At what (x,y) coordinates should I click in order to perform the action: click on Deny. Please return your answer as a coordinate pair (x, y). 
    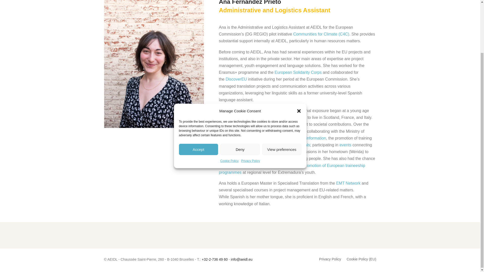
    Looking at the image, I should click on (240, 87).